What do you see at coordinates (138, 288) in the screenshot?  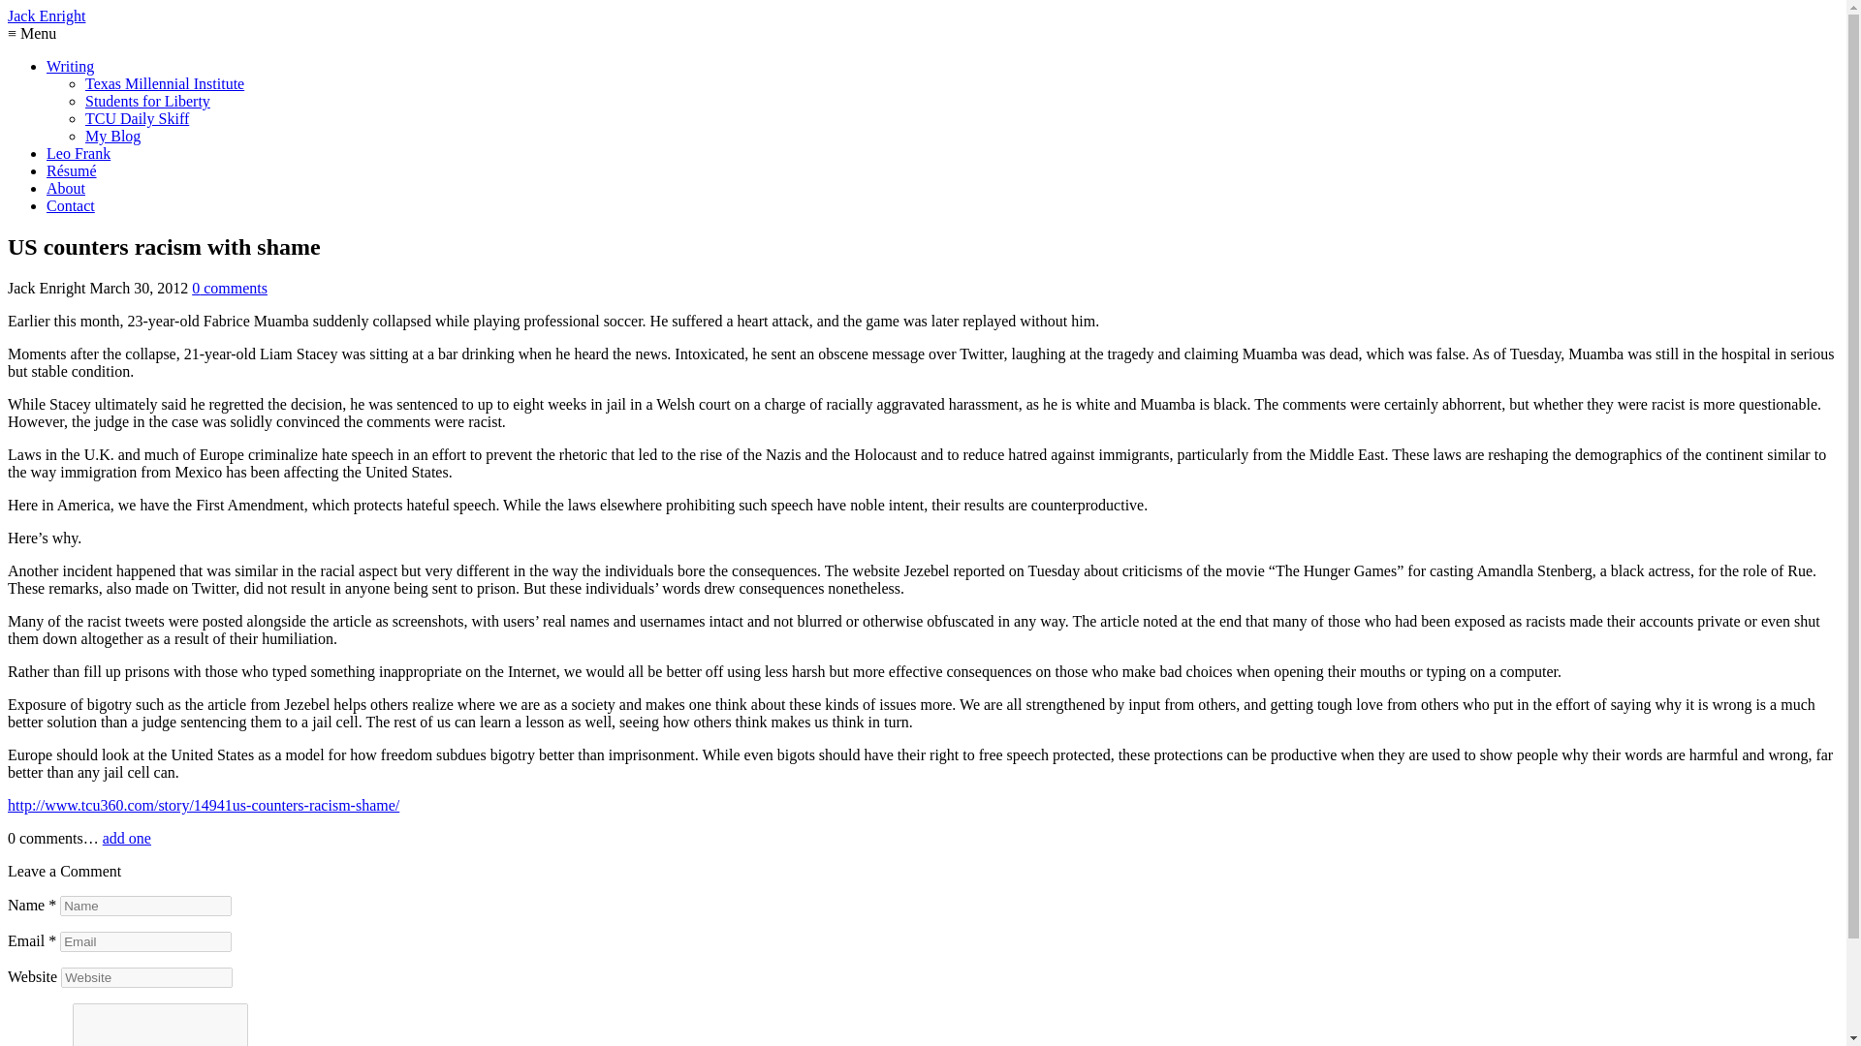 I see `2012-03-30` at bounding box center [138, 288].